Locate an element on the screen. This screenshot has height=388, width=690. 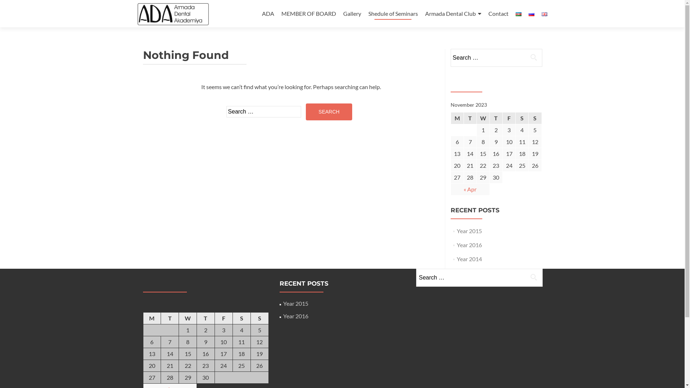
Shedule of Seminars is located at coordinates (393, 14).